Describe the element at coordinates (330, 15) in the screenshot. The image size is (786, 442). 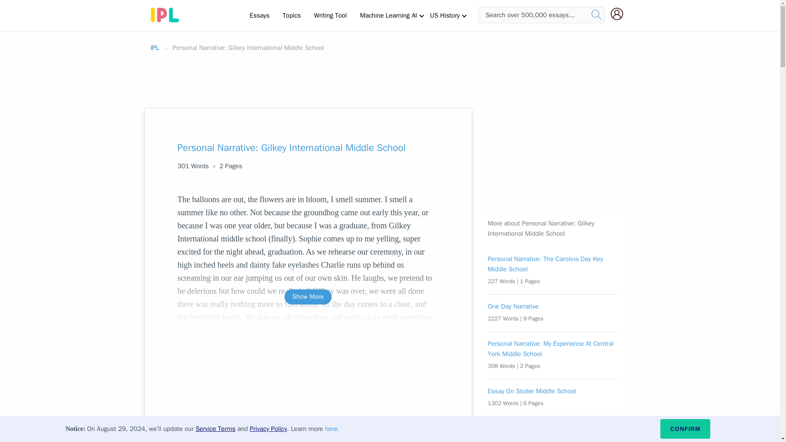
I see `Writing Tool` at that location.